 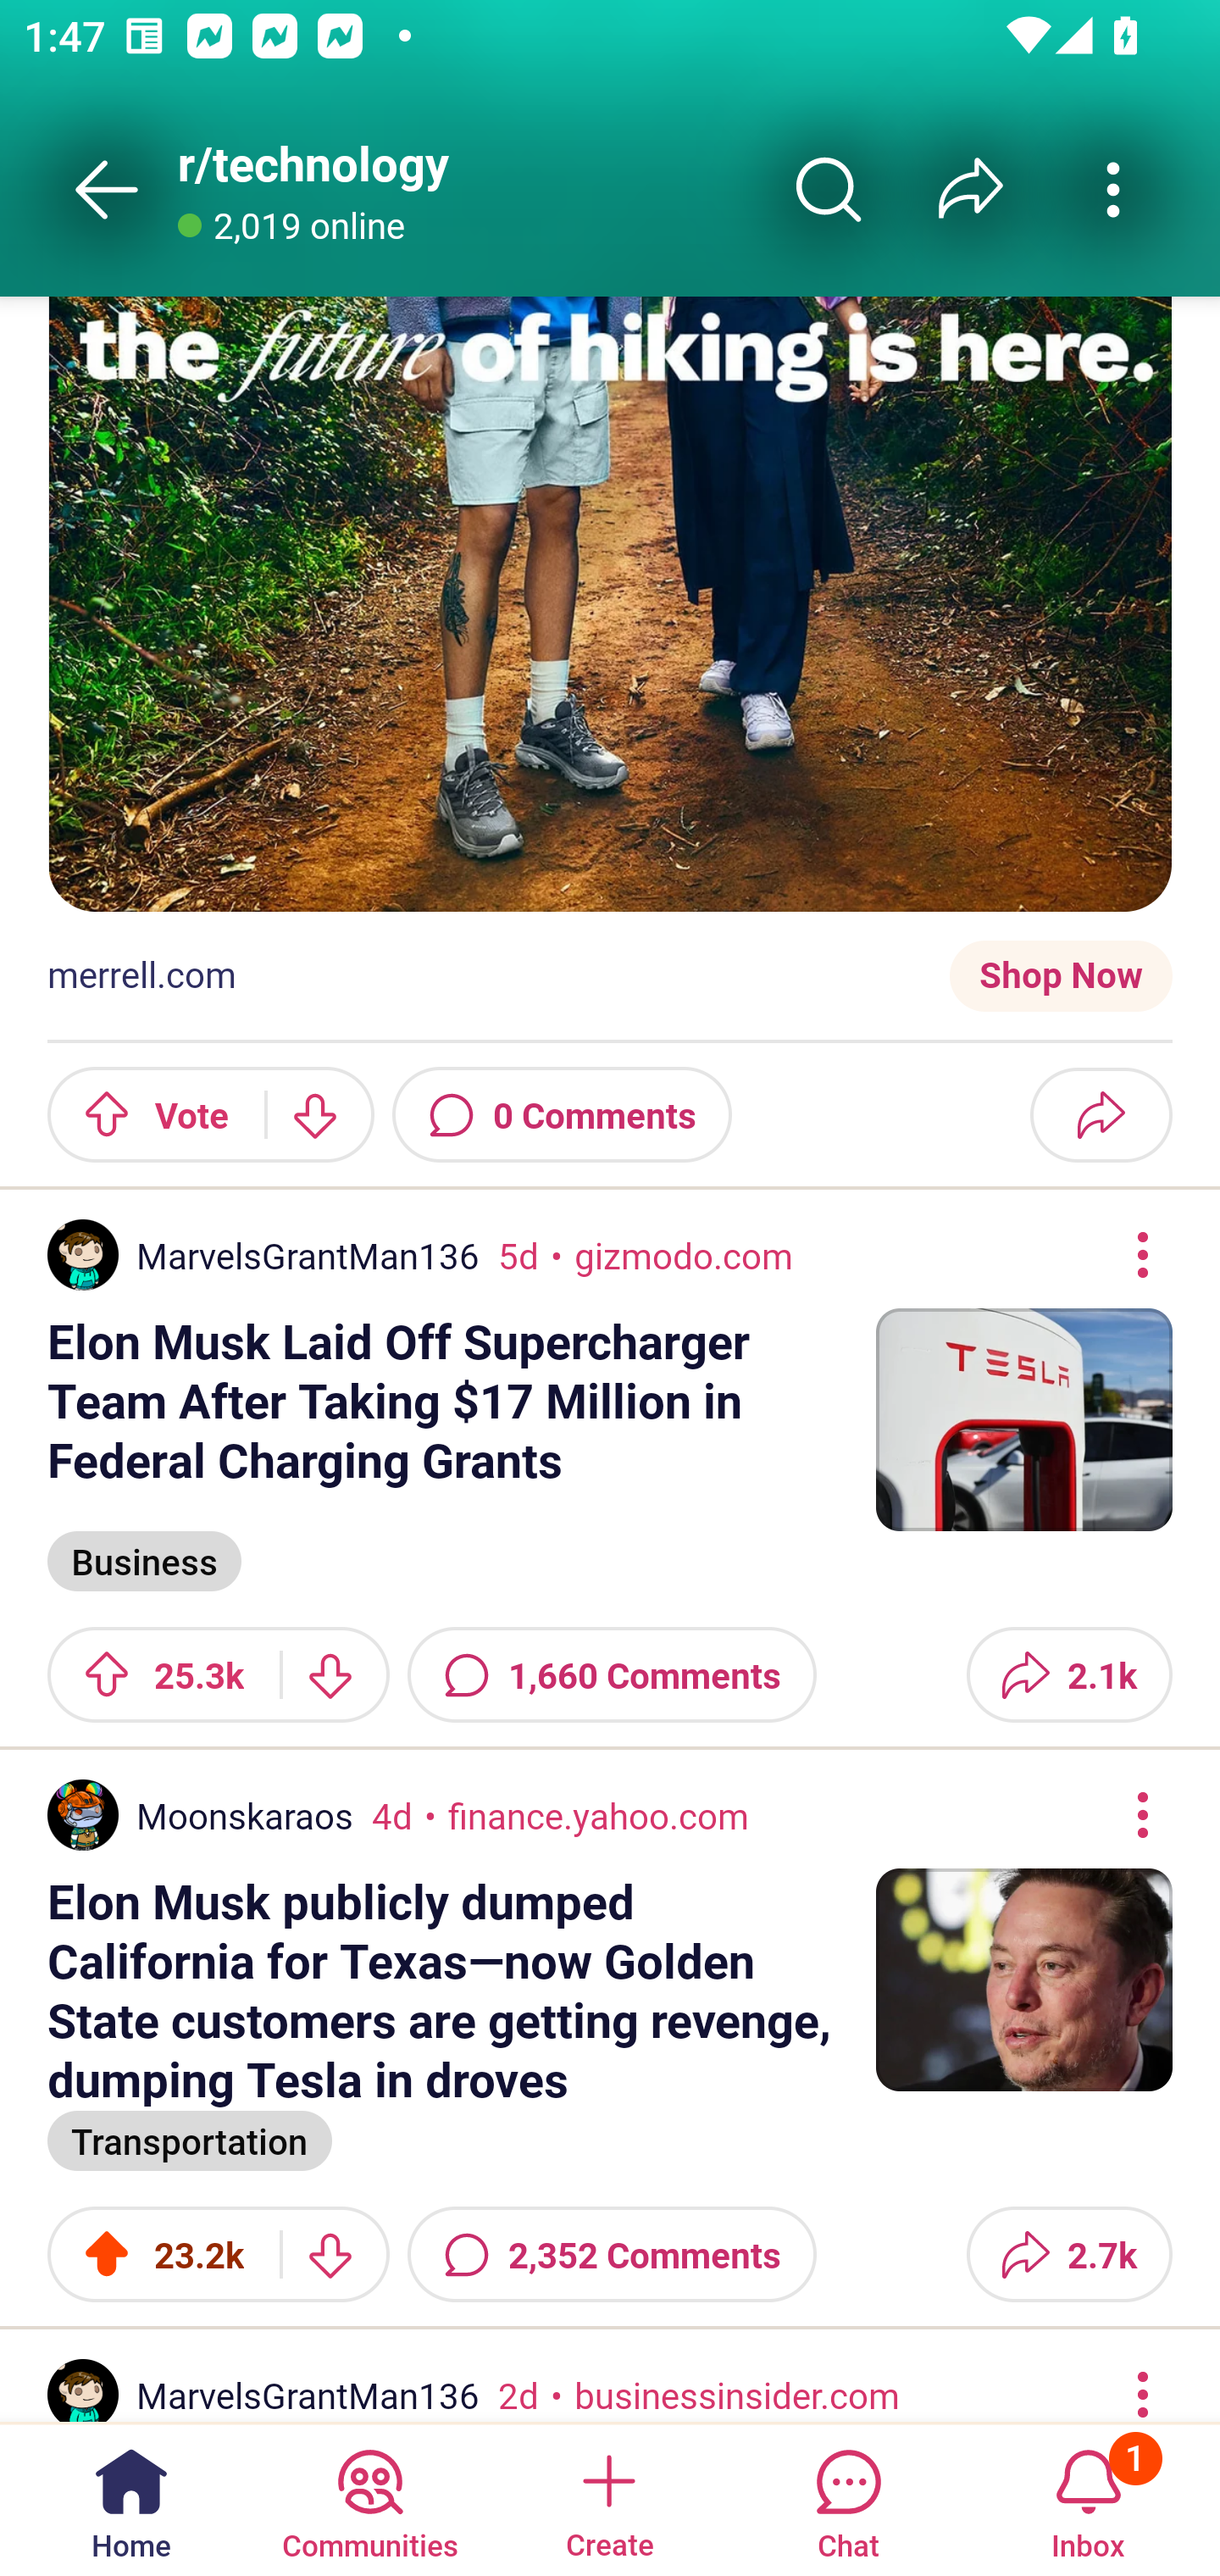 What do you see at coordinates (131, 2498) in the screenshot?
I see `Home` at bounding box center [131, 2498].